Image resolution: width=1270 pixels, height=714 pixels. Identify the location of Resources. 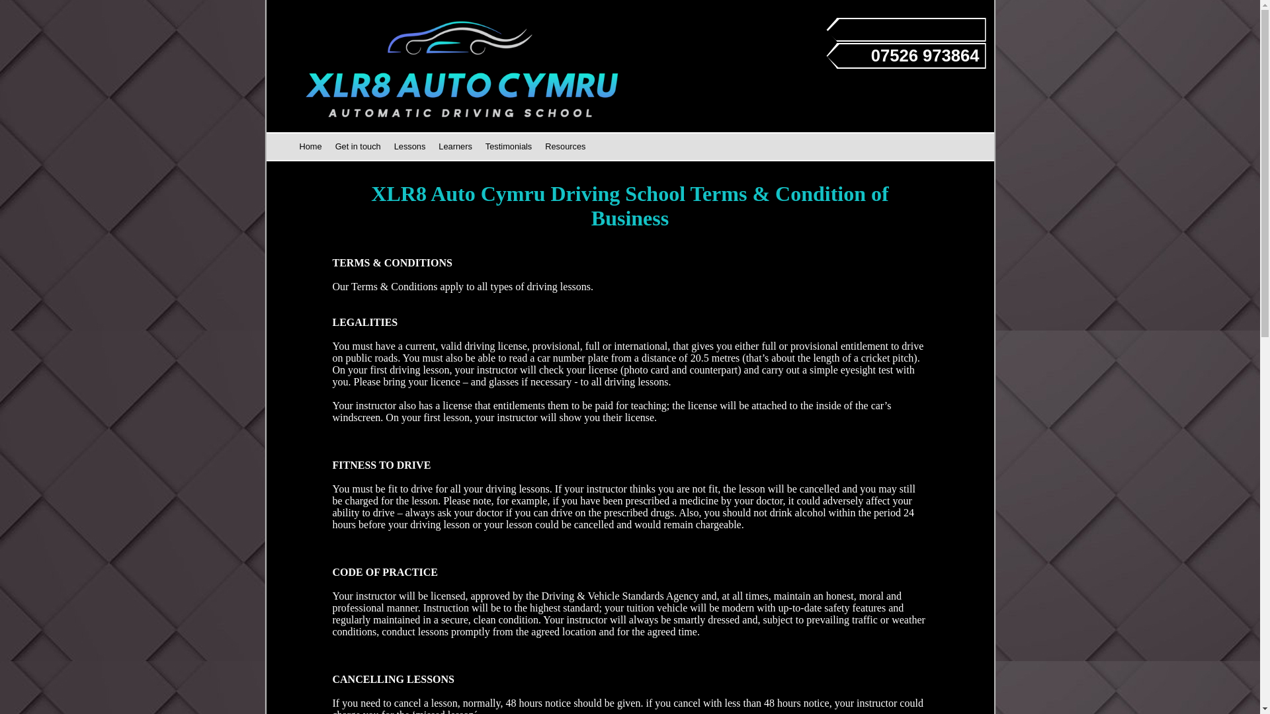
(565, 146).